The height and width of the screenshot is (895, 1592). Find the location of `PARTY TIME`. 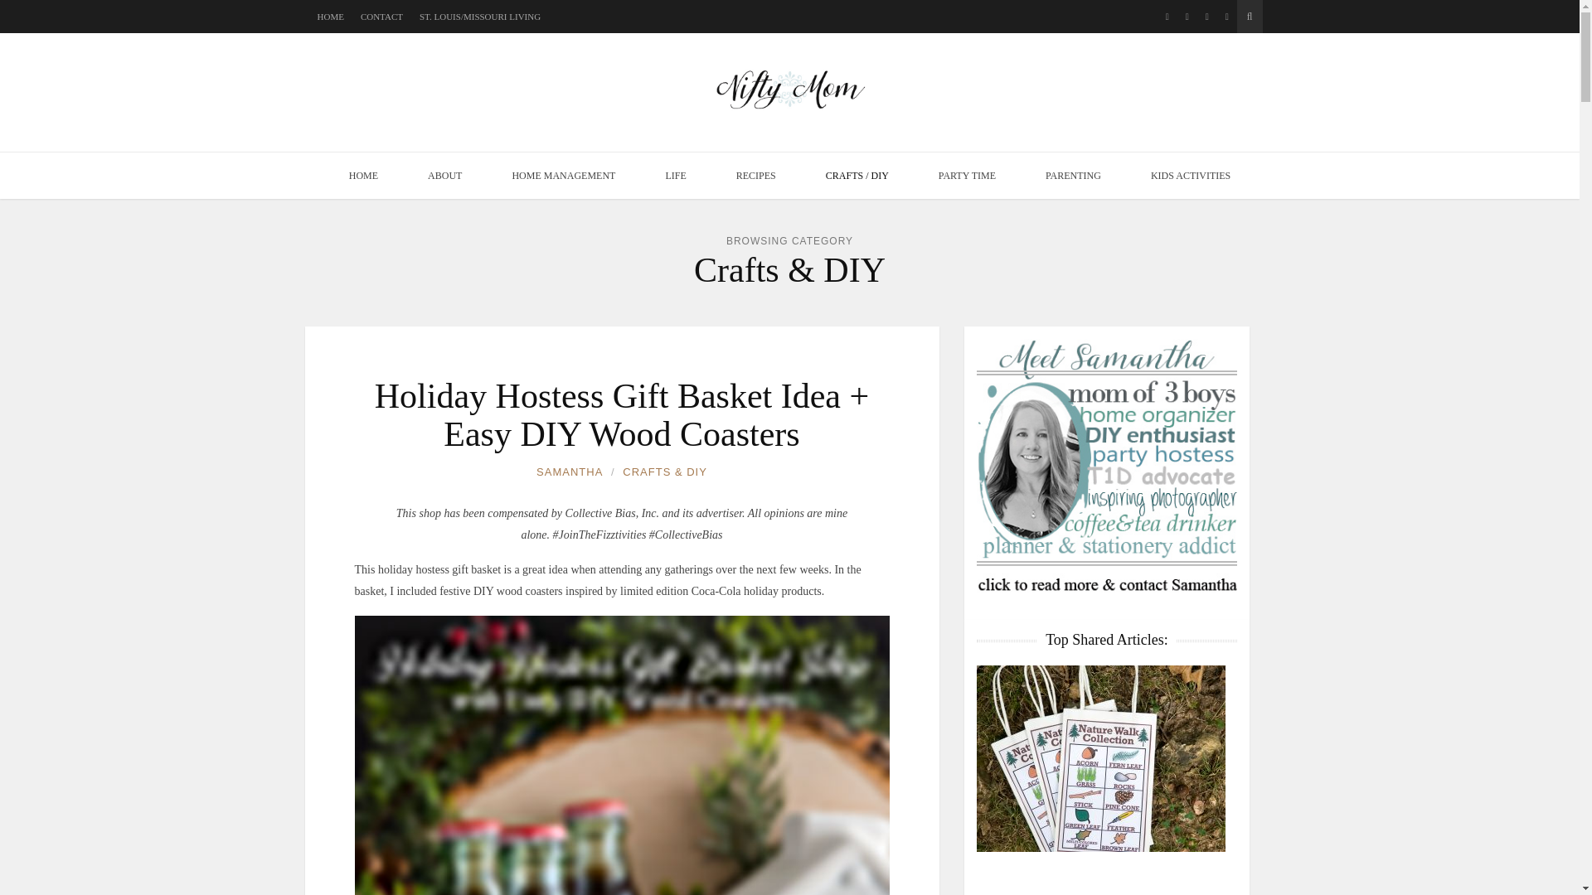

PARTY TIME is located at coordinates (967, 175).